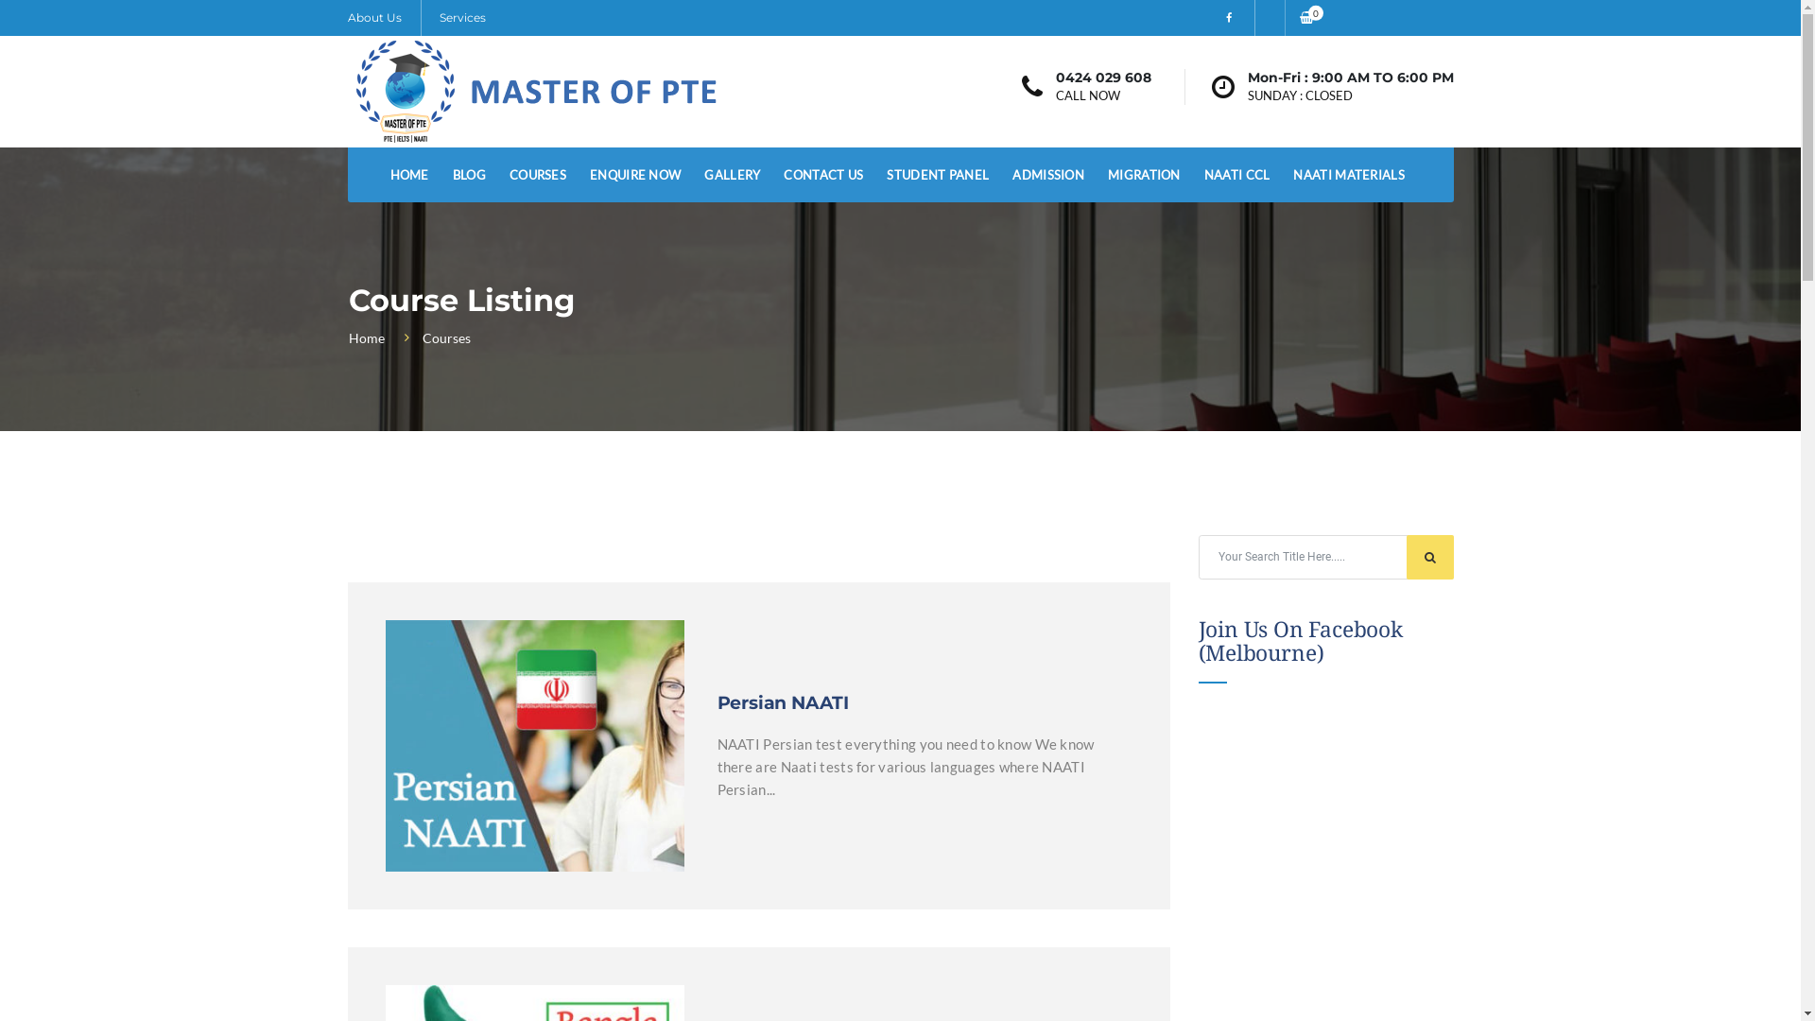 This screenshot has width=1815, height=1021. What do you see at coordinates (538, 175) in the screenshot?
I see `COURSES` at bounding box center [538, 175].